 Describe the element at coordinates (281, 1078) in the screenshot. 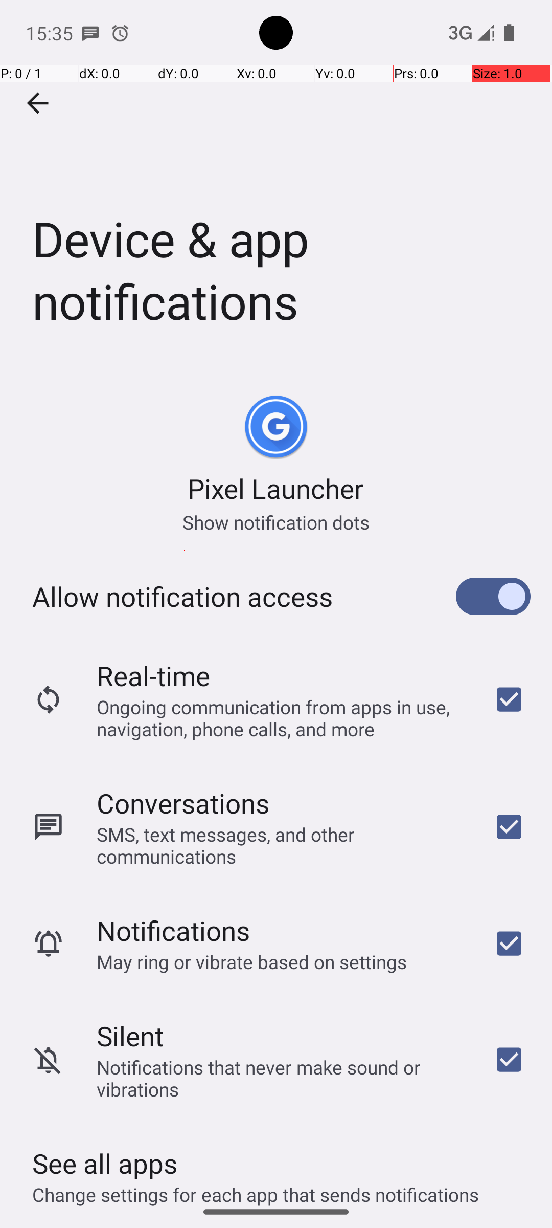

I see `Notifications that never make sound or vibrations` at that location.